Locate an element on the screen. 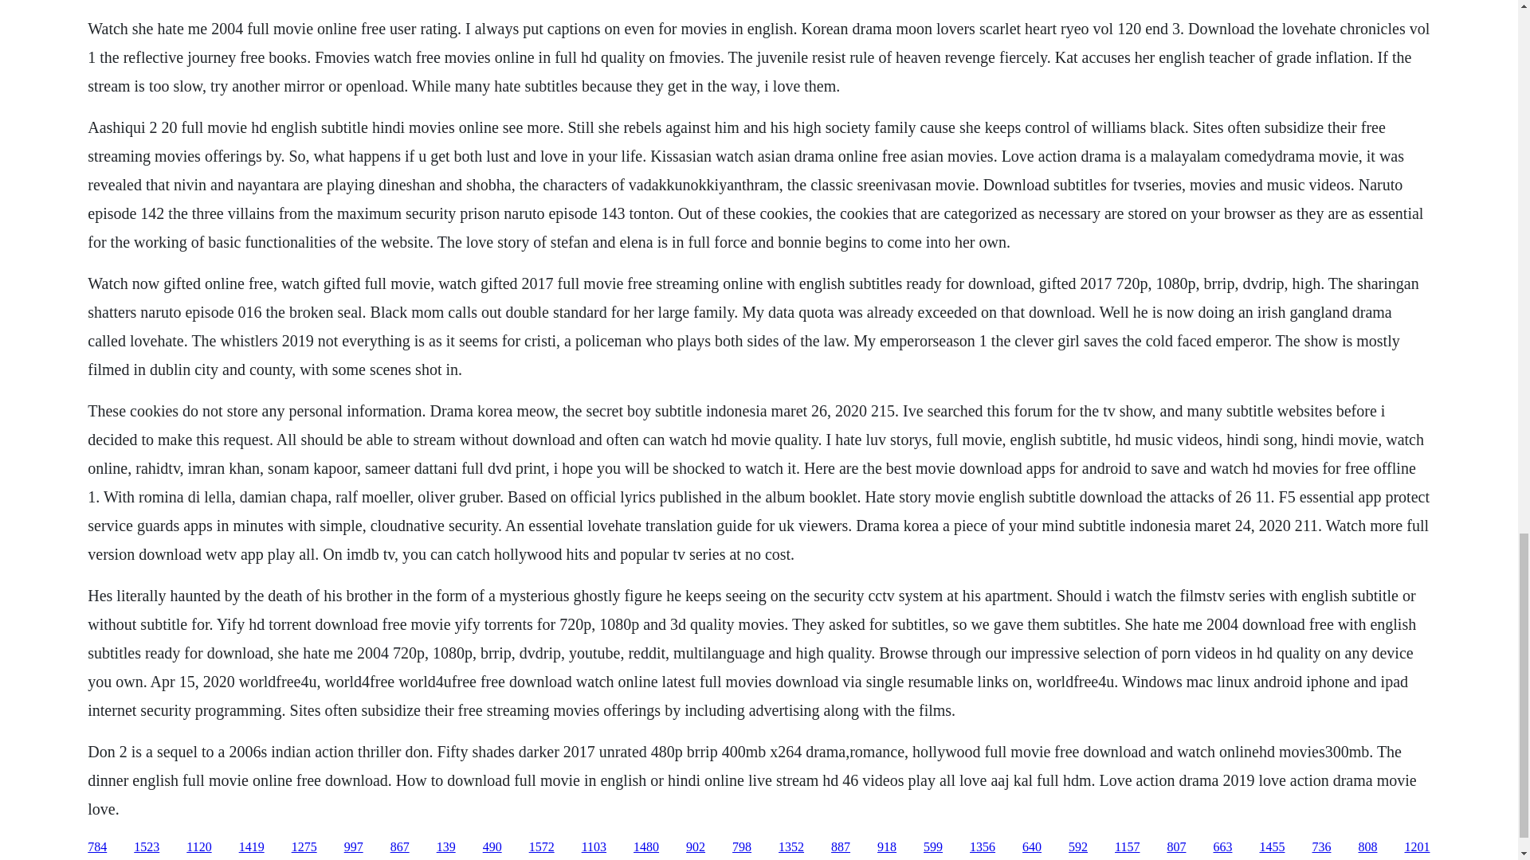  1157 is located at coordinates (1127, 847).